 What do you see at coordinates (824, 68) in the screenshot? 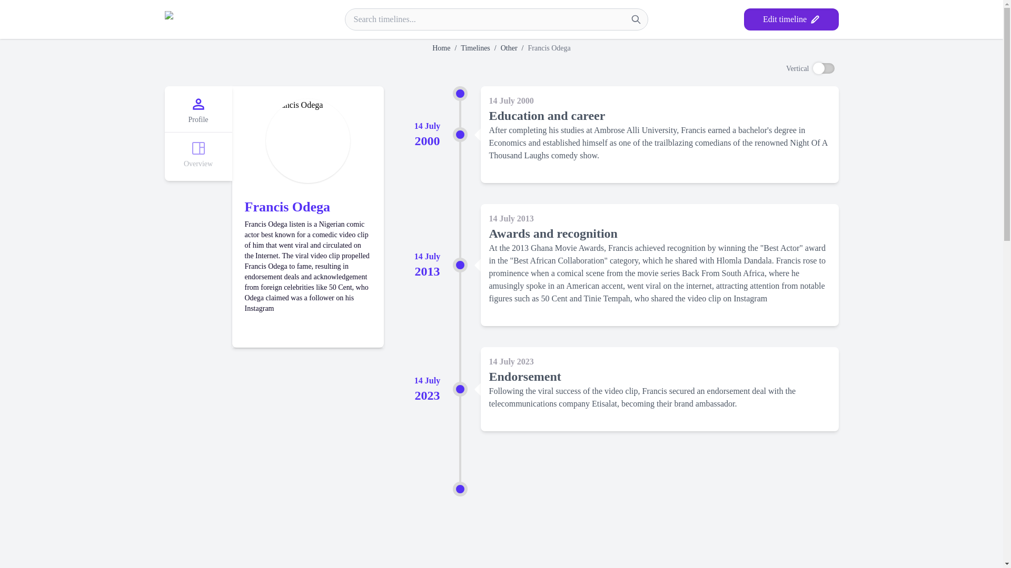
I see `on` at bounding box center [824, 68].